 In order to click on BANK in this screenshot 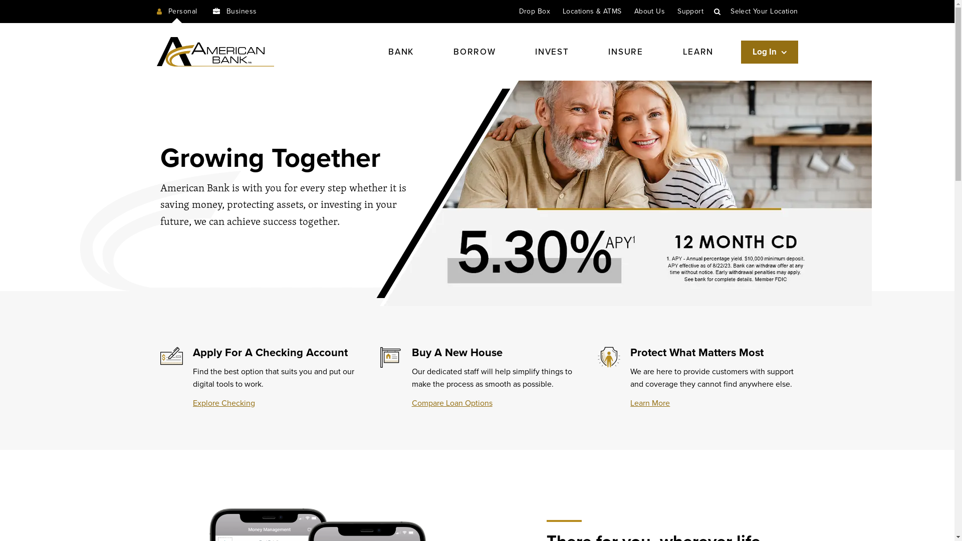, I will do `click(401, 52)`.